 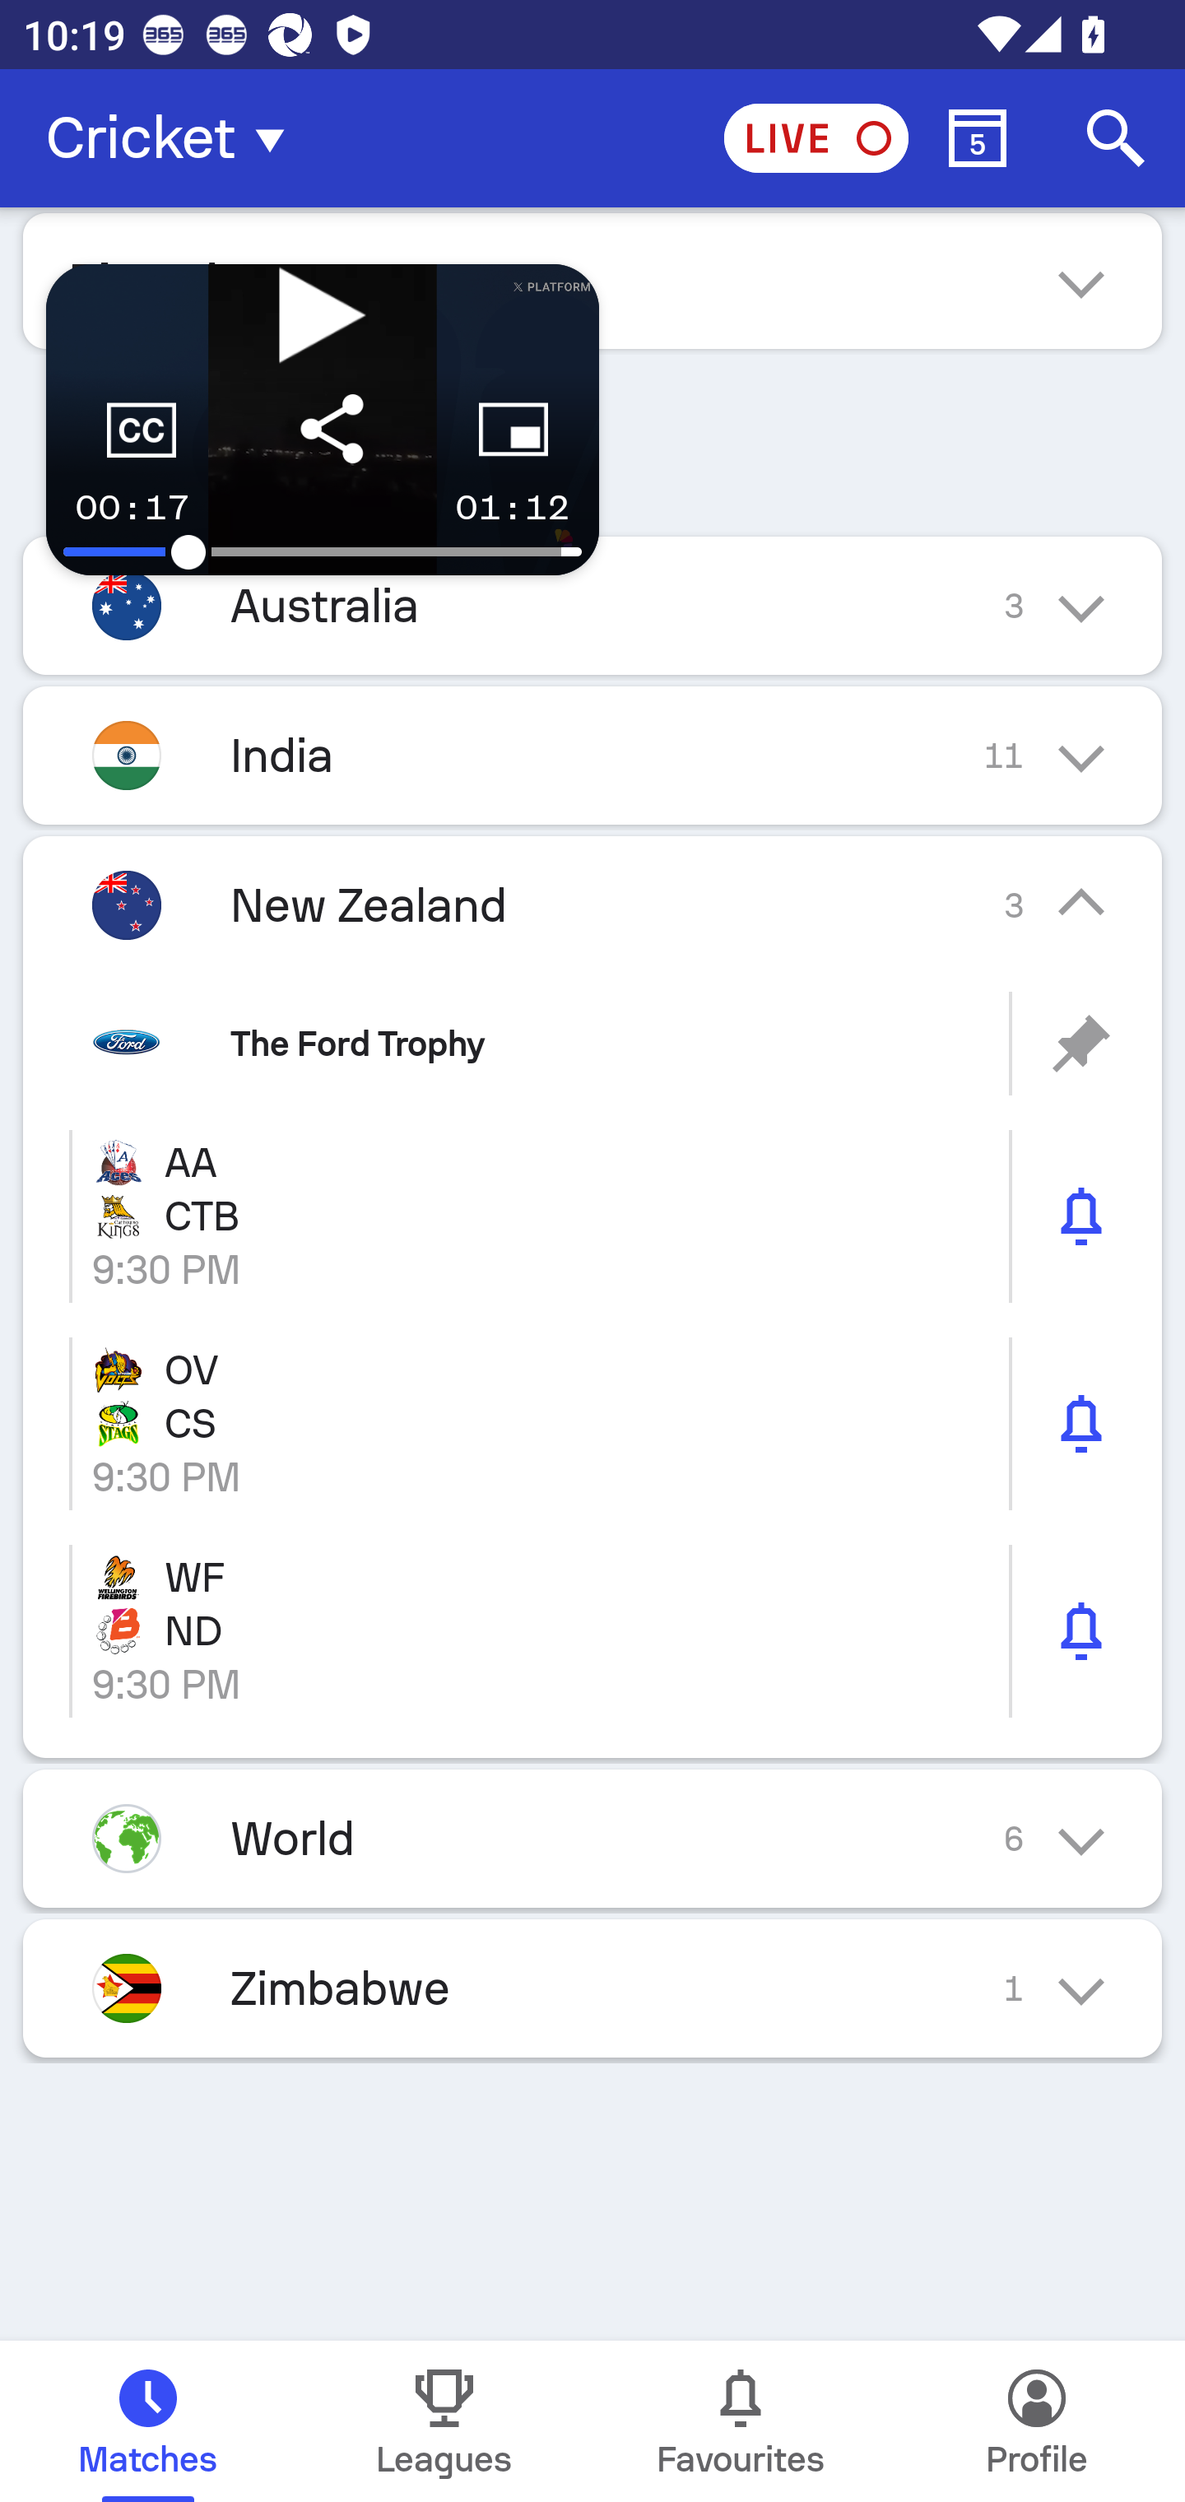 What do you see at coordinates (174, 138) in the screenshot?
I see `Cricket` at bounding box center [174, 138].